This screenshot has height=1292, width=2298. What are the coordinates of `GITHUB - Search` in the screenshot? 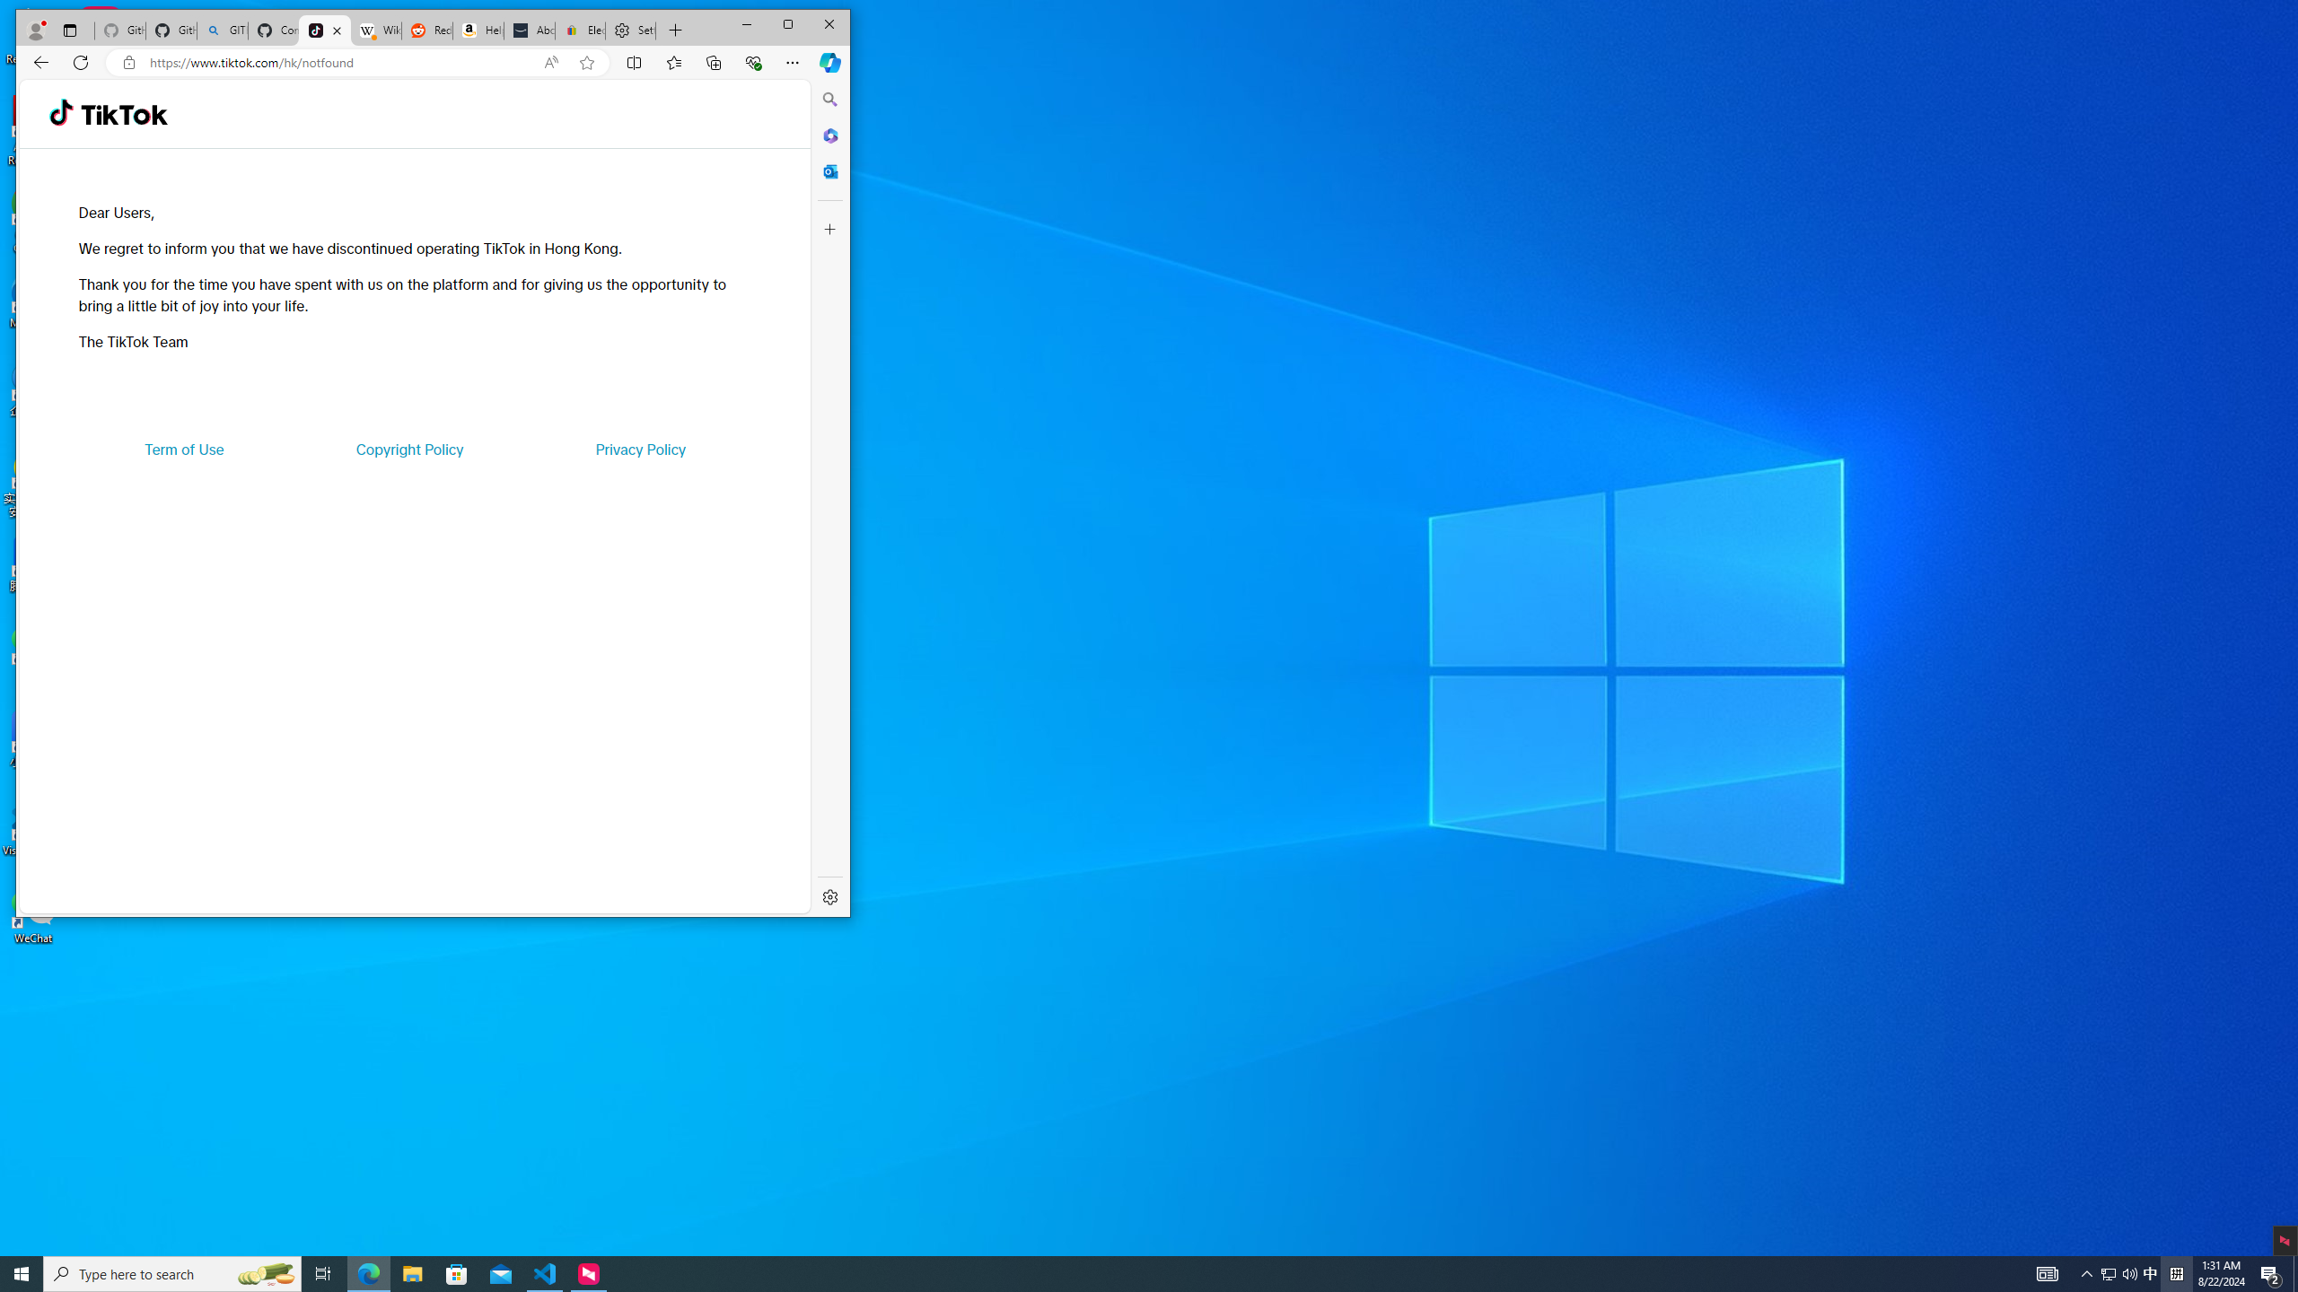 It's located at (221, 31).